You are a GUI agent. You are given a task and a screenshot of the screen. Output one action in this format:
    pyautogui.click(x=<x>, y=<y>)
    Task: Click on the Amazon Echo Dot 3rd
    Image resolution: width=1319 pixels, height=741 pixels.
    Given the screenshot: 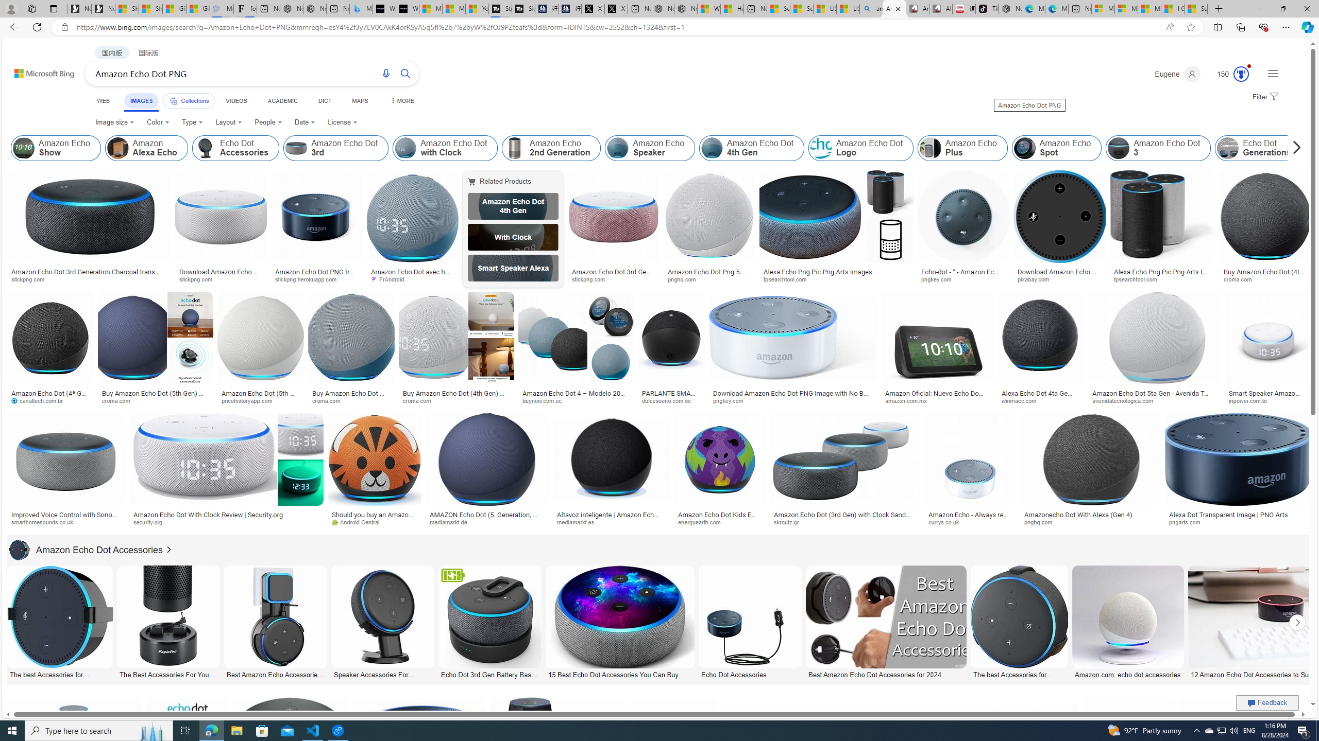 What is the action you would take?
    pyautogui.click(x=296, y=148)
    